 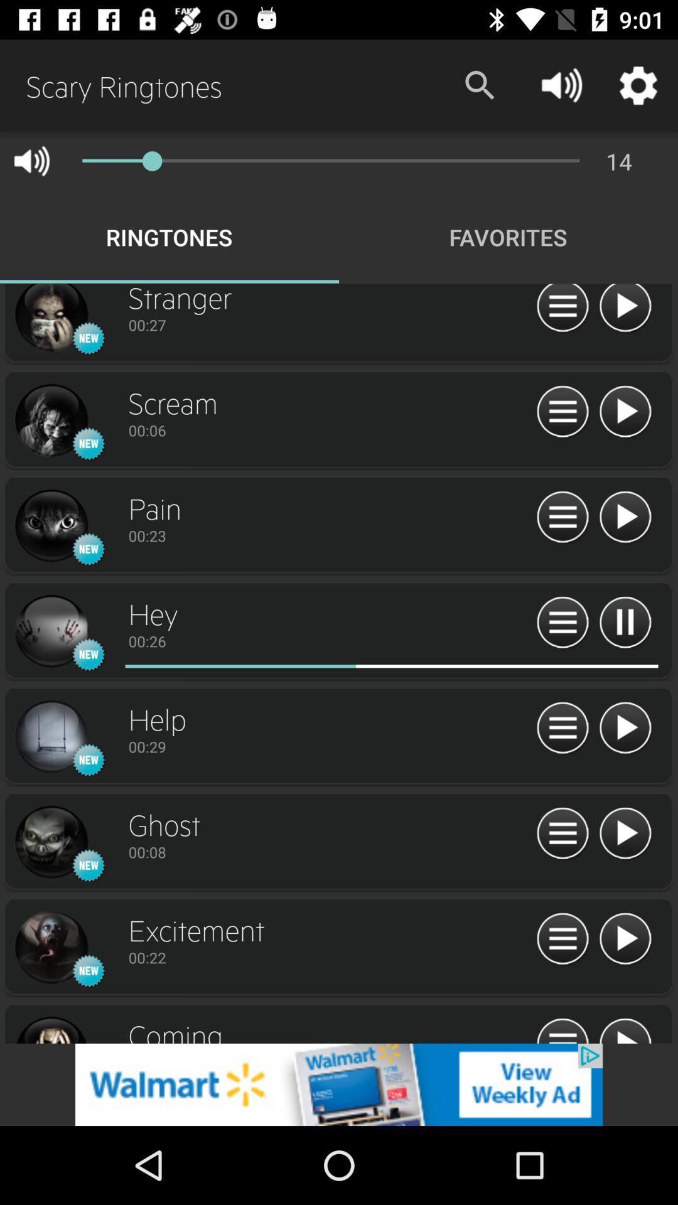 I want to click on more options, so click(x=562, y=412).